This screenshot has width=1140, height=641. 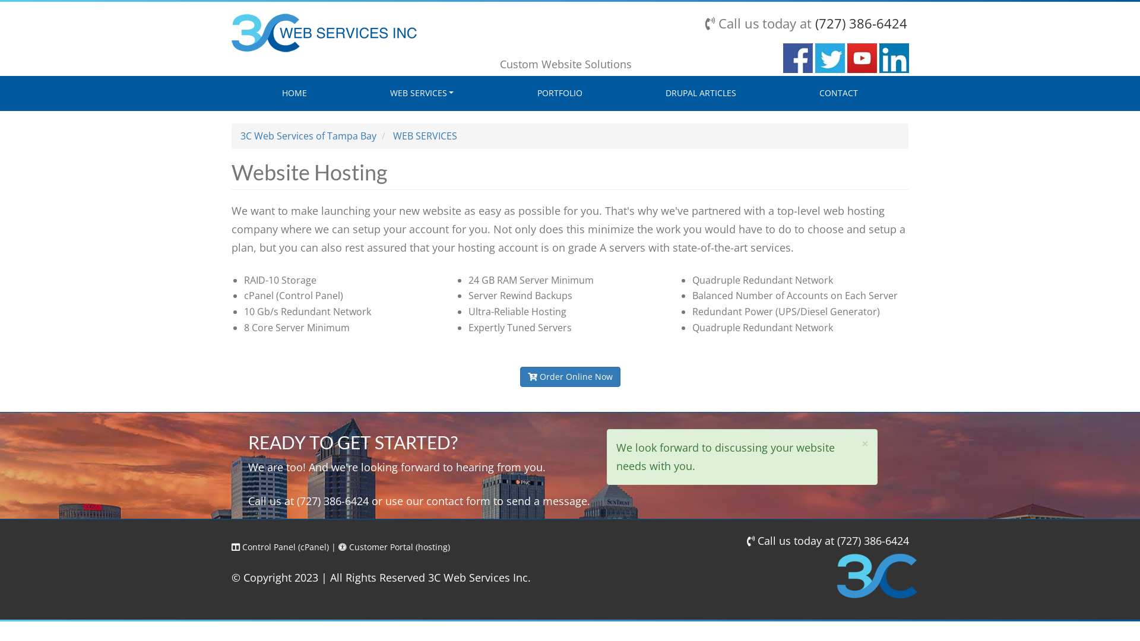 I want to click on 3C Web Services of Tampa Bay, so click(x=309, y=136).